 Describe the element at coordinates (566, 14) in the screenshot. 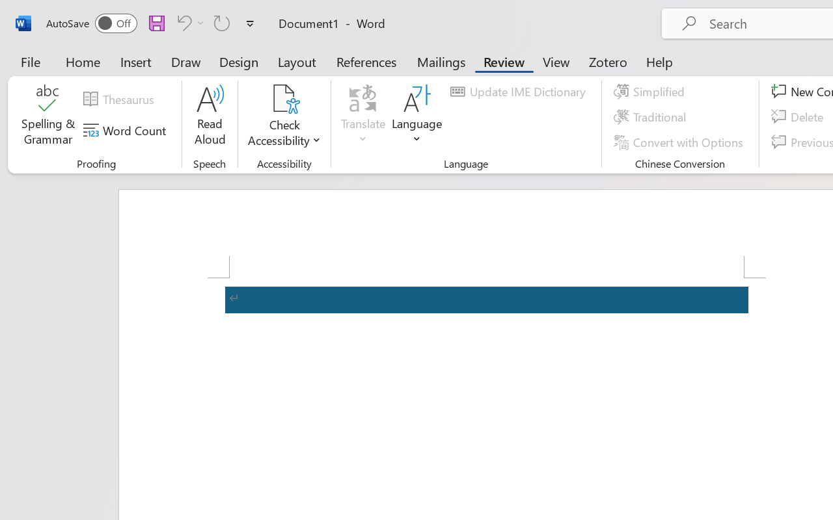

I see `Chrome Web Store - Accessibility` at that location.